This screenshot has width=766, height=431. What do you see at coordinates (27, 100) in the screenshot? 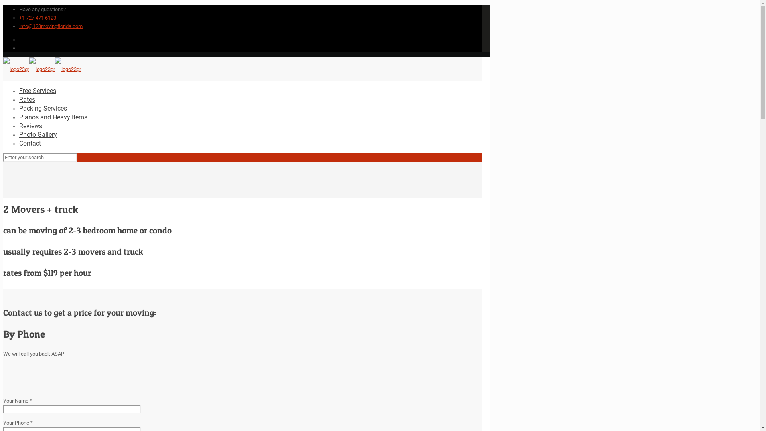
I see `Rates` at bounding box center [27, 100].